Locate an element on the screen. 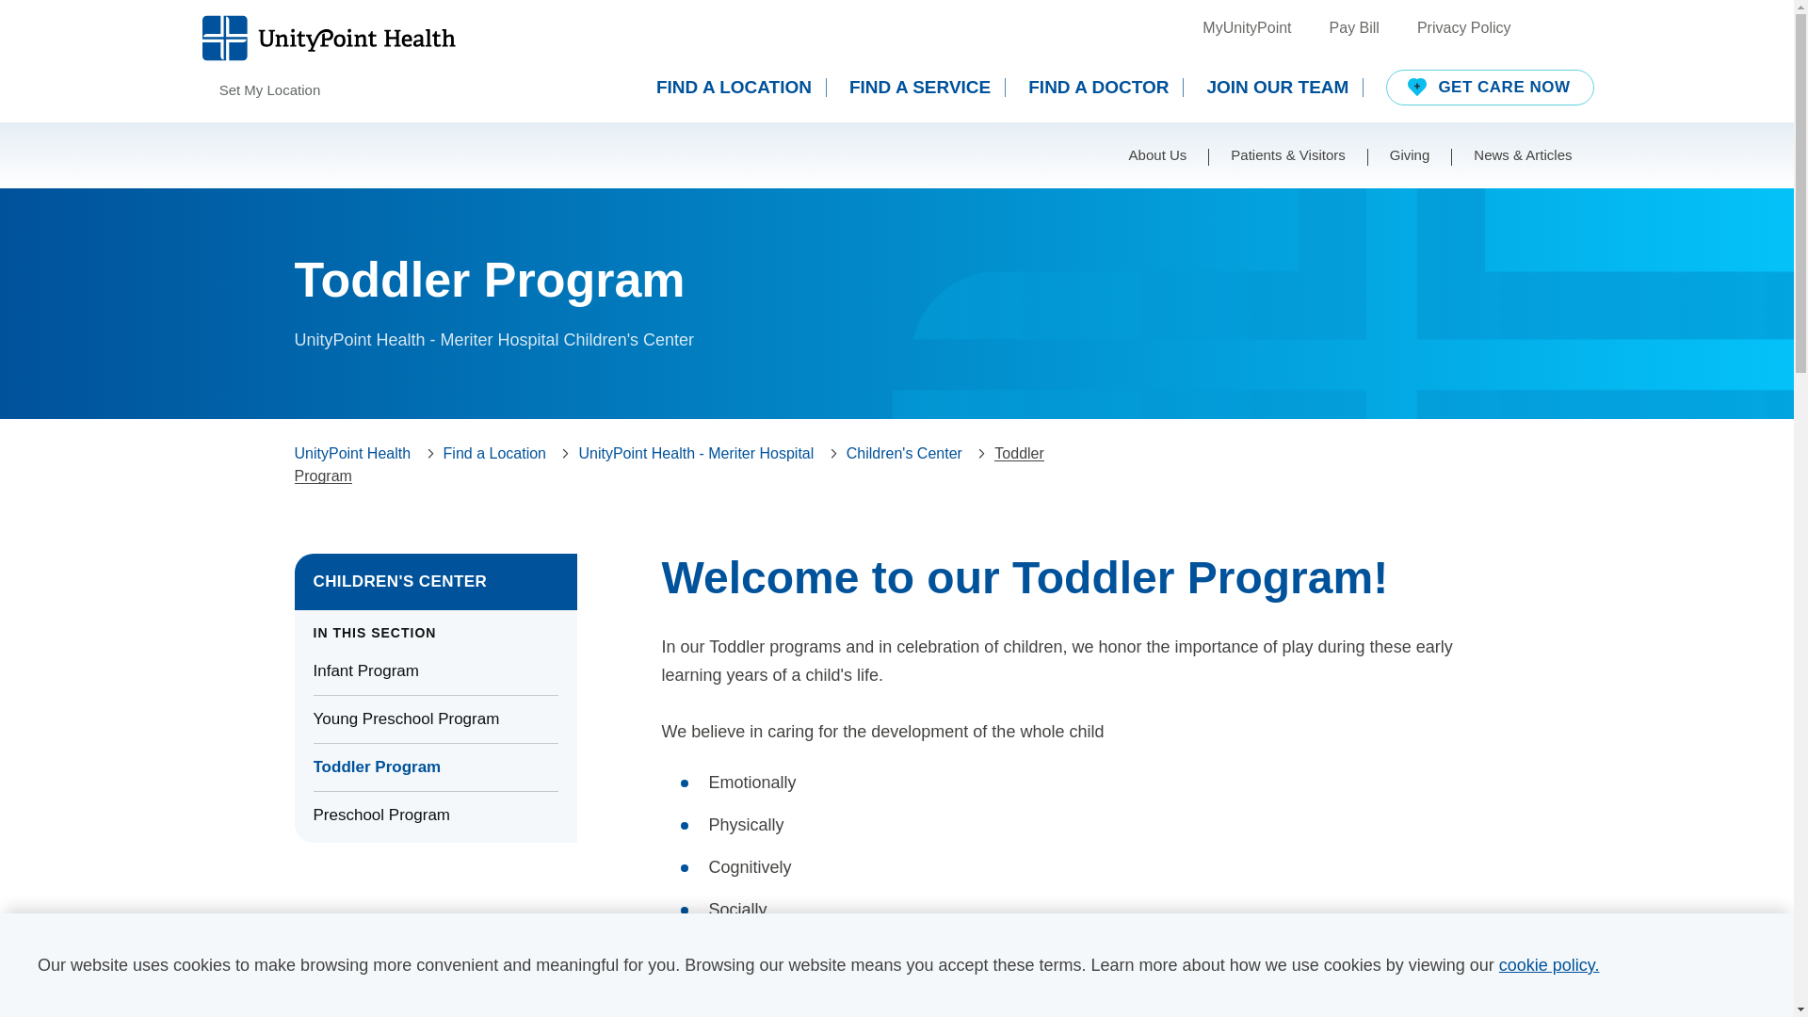 The width and height of the screenshot is (1808, 1017). About Us is located at coordinates (1158, 154).